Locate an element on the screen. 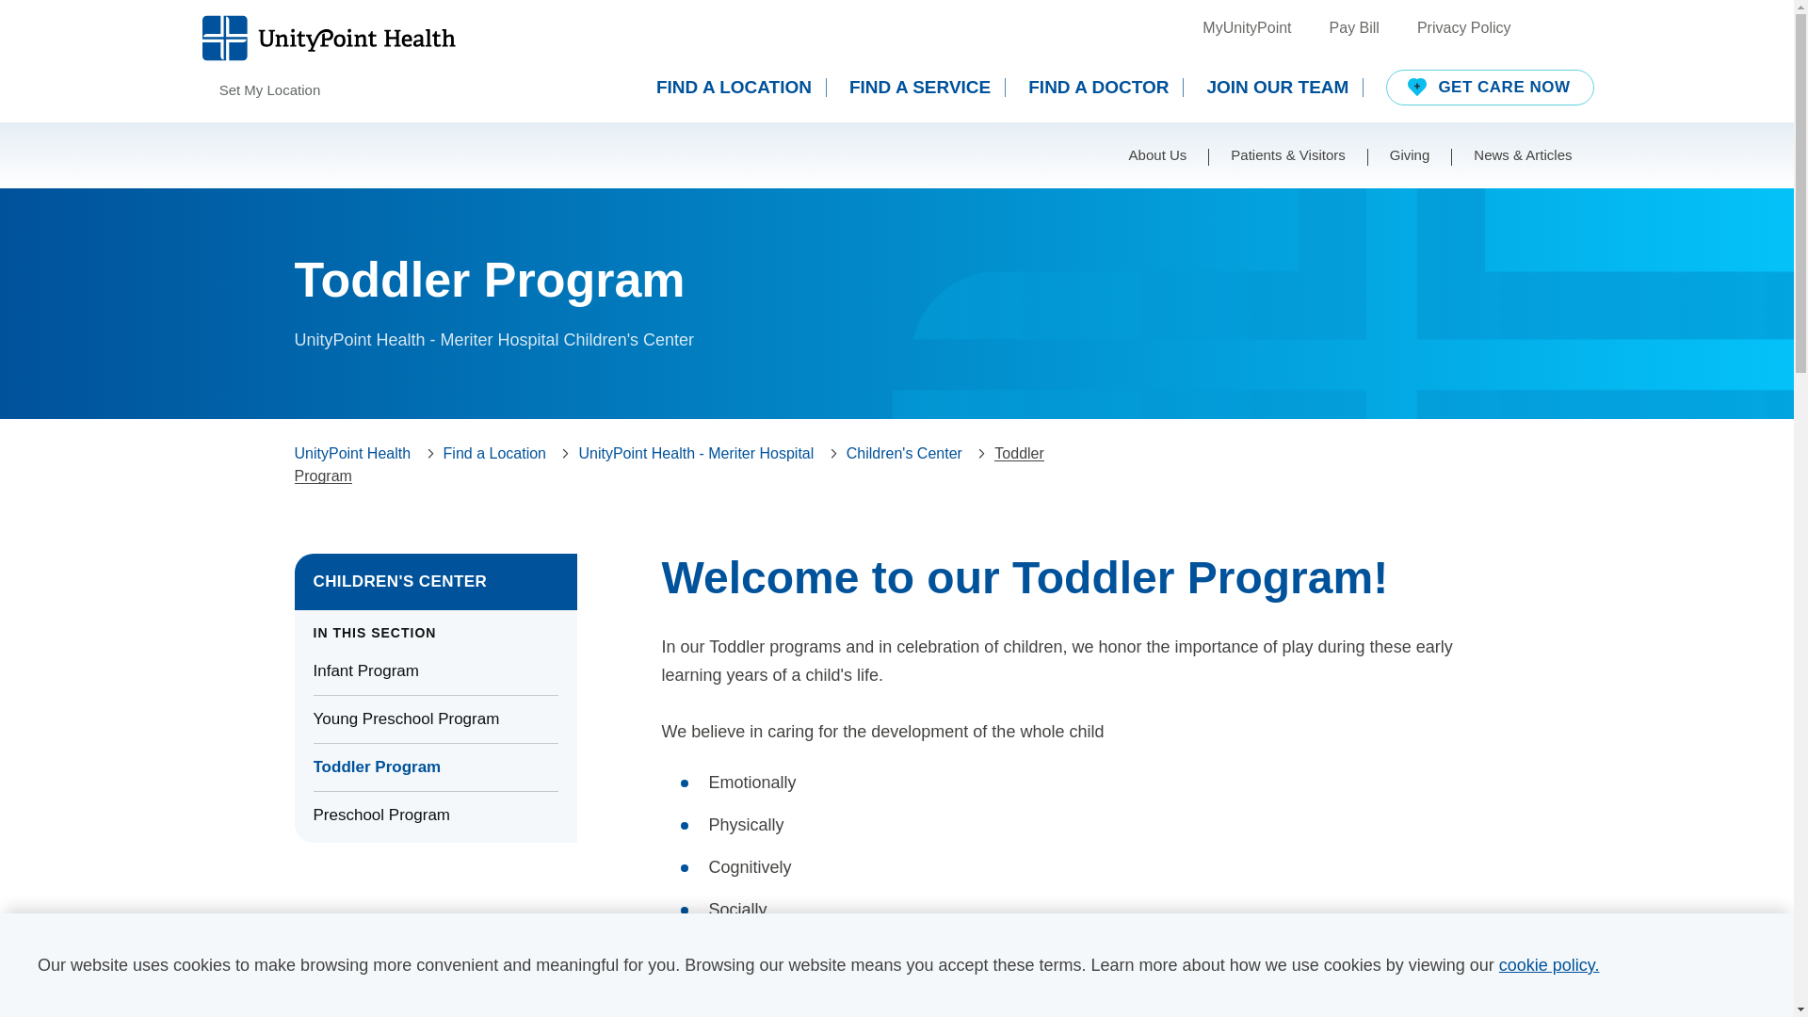 The width and height of the screenshot is (1808, 1017). About Us is located at coordinates (1158, 154).